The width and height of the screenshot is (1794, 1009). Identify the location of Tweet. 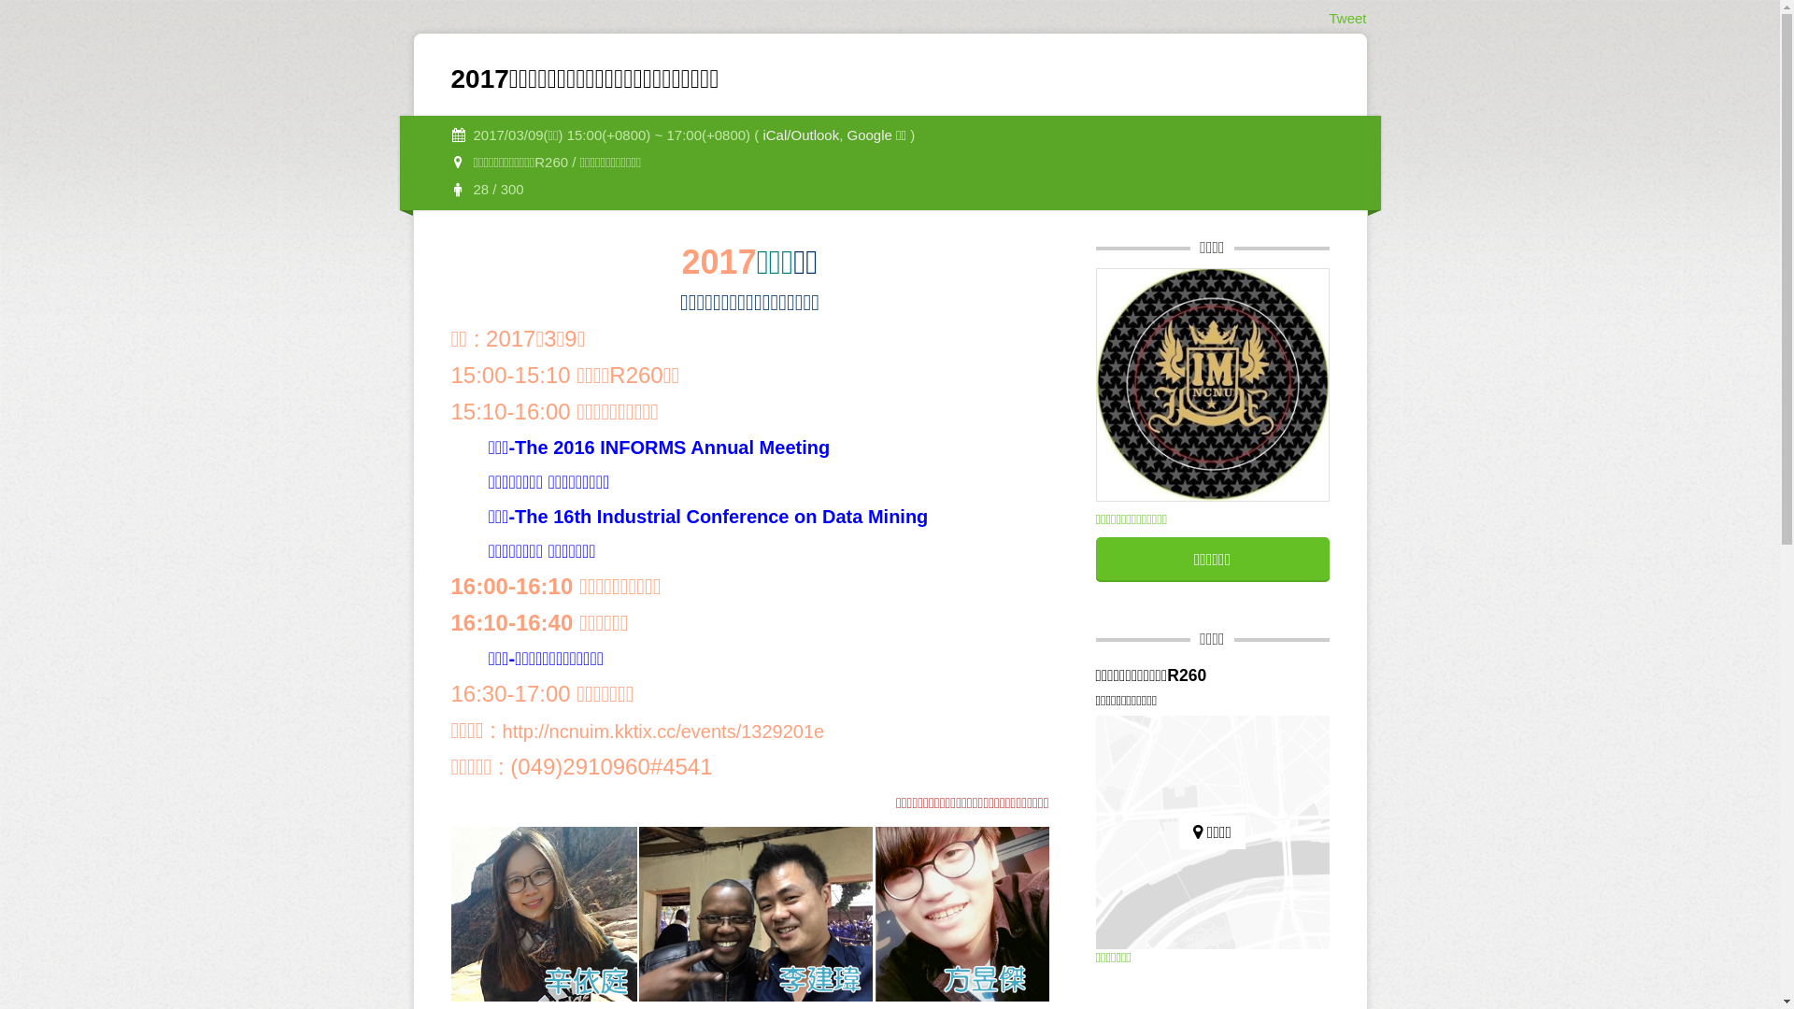
(1347, 19).